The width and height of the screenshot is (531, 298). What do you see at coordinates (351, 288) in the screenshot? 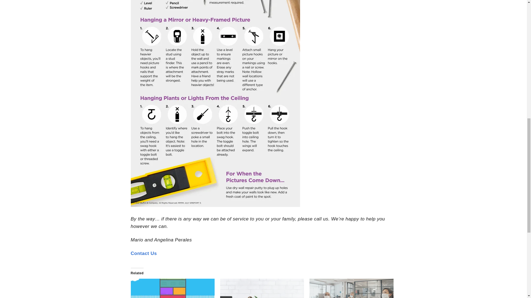
I see `The Latest Unemployment Report: Slow and Steady Improvement` at bounding box center [351, 288].